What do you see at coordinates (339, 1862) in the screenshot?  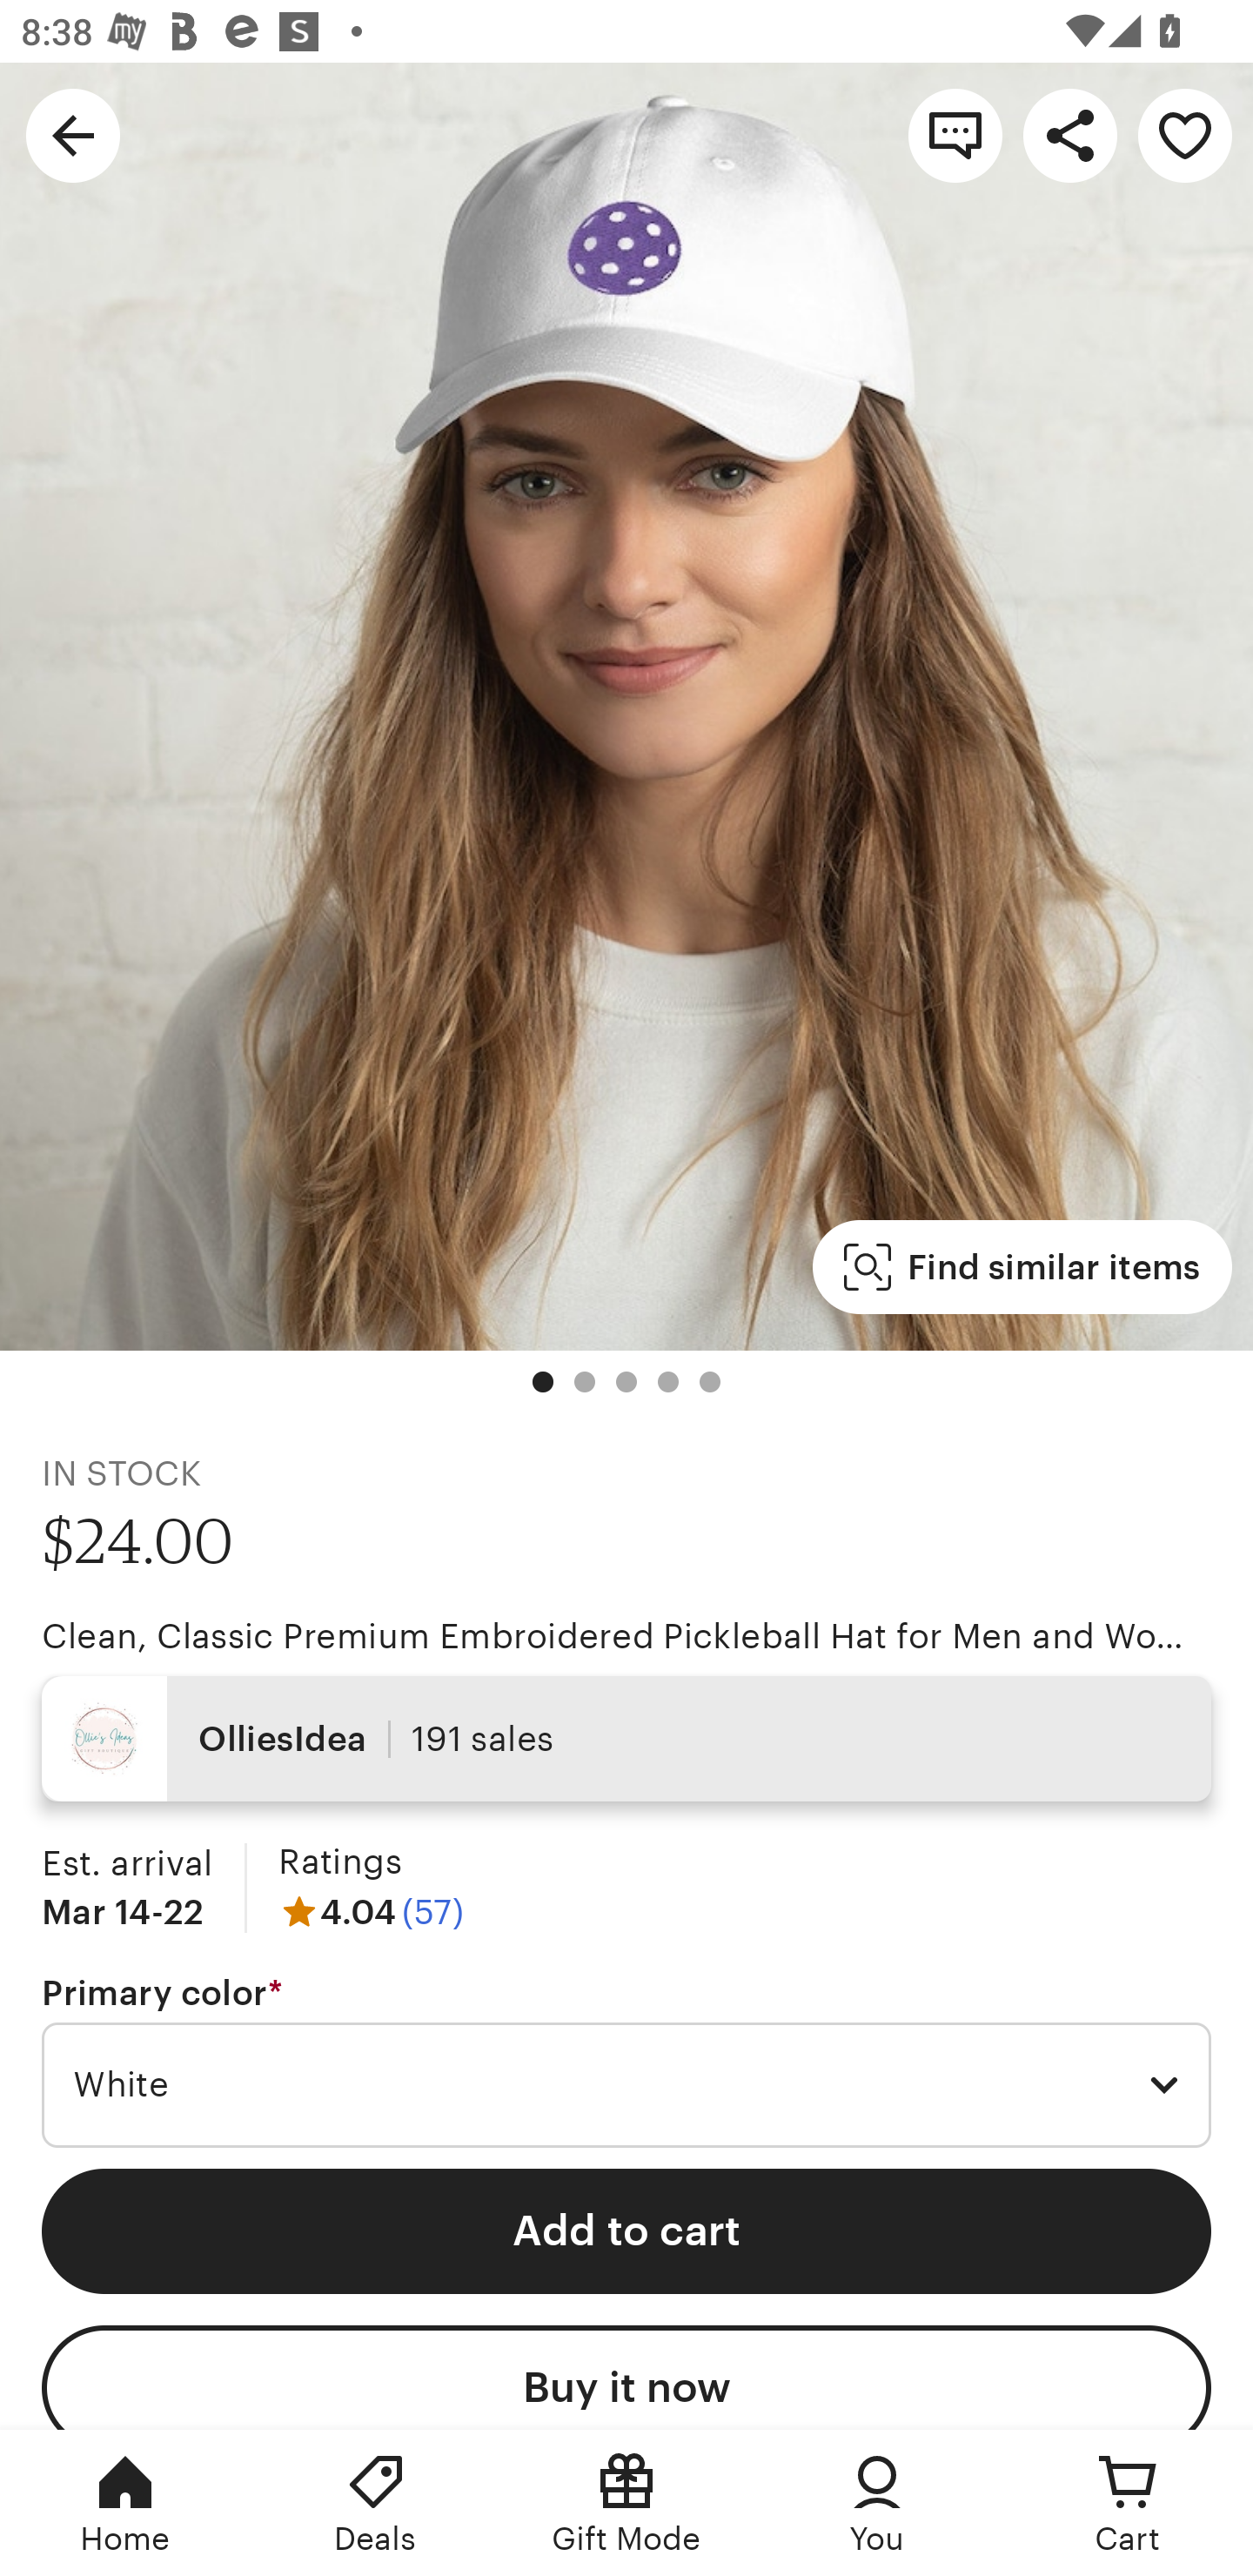 I see `Ratings` at bounding box center [339, 1862].